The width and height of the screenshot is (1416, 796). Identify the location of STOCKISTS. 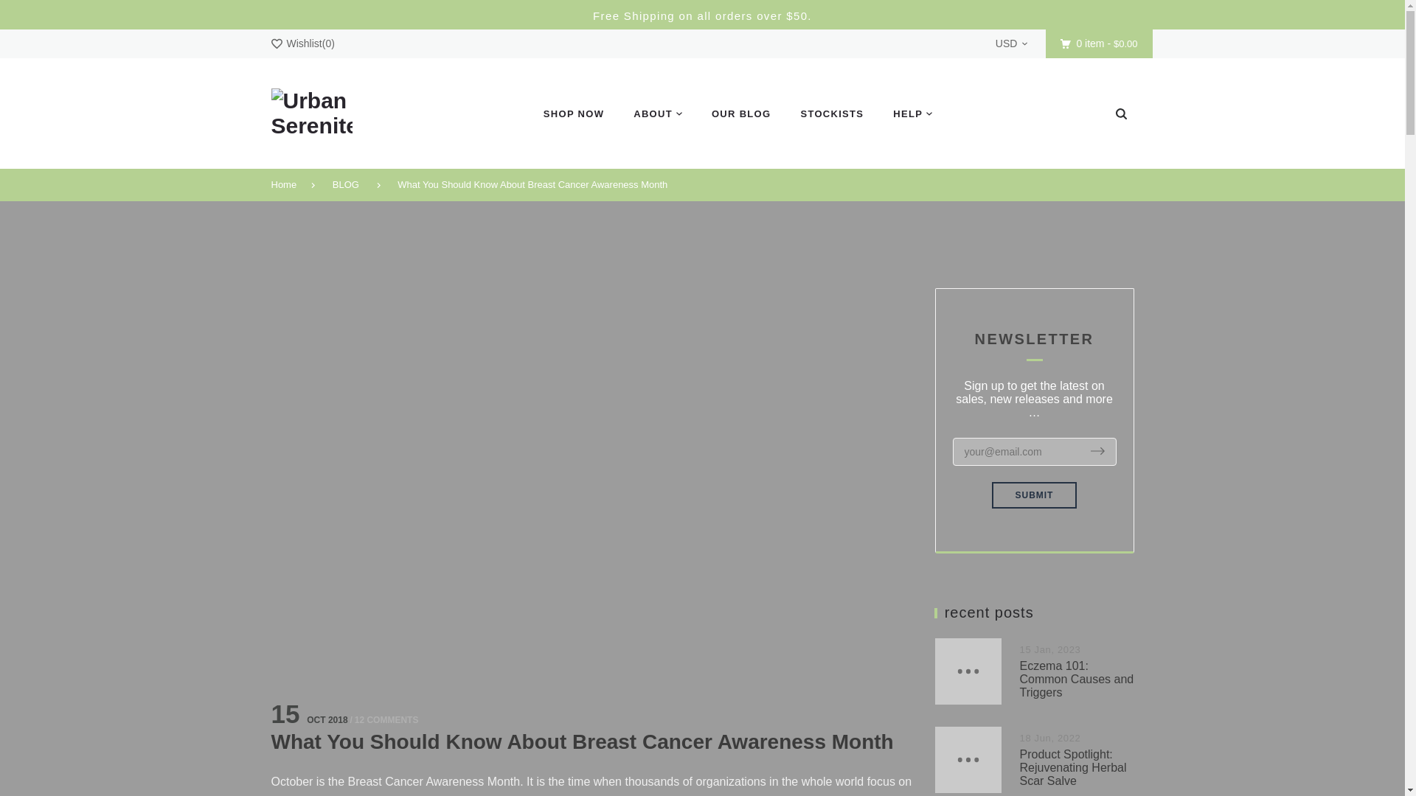
(832, 114).